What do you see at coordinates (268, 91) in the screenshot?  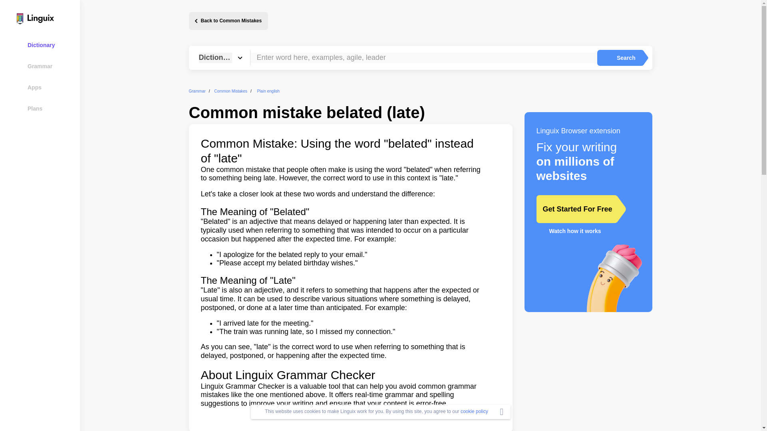 I see `Plain english` at bounding box center [268, 91].